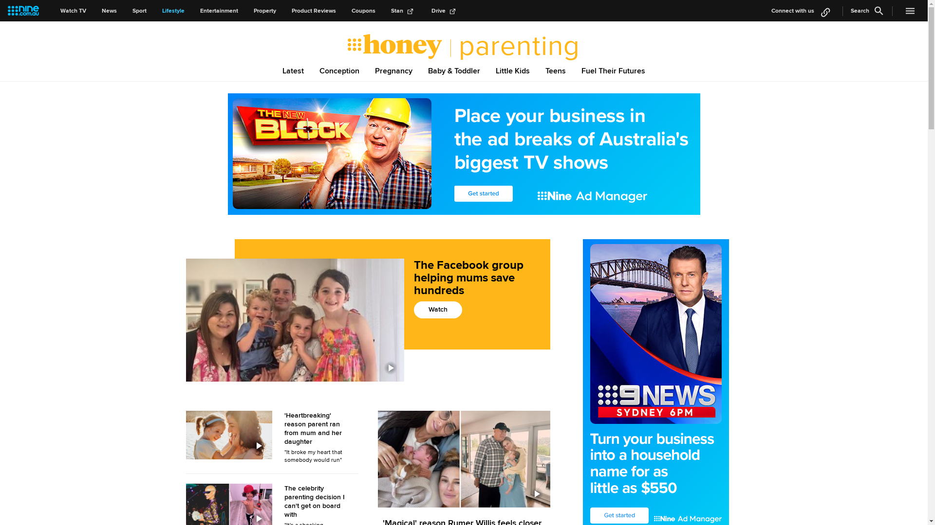 Image resolution: width=935 pixels, height=525 pixels. What do you see at coordinates (438, 310) in the screenshot?
I see `Watch` at bounding box center [438, 310].